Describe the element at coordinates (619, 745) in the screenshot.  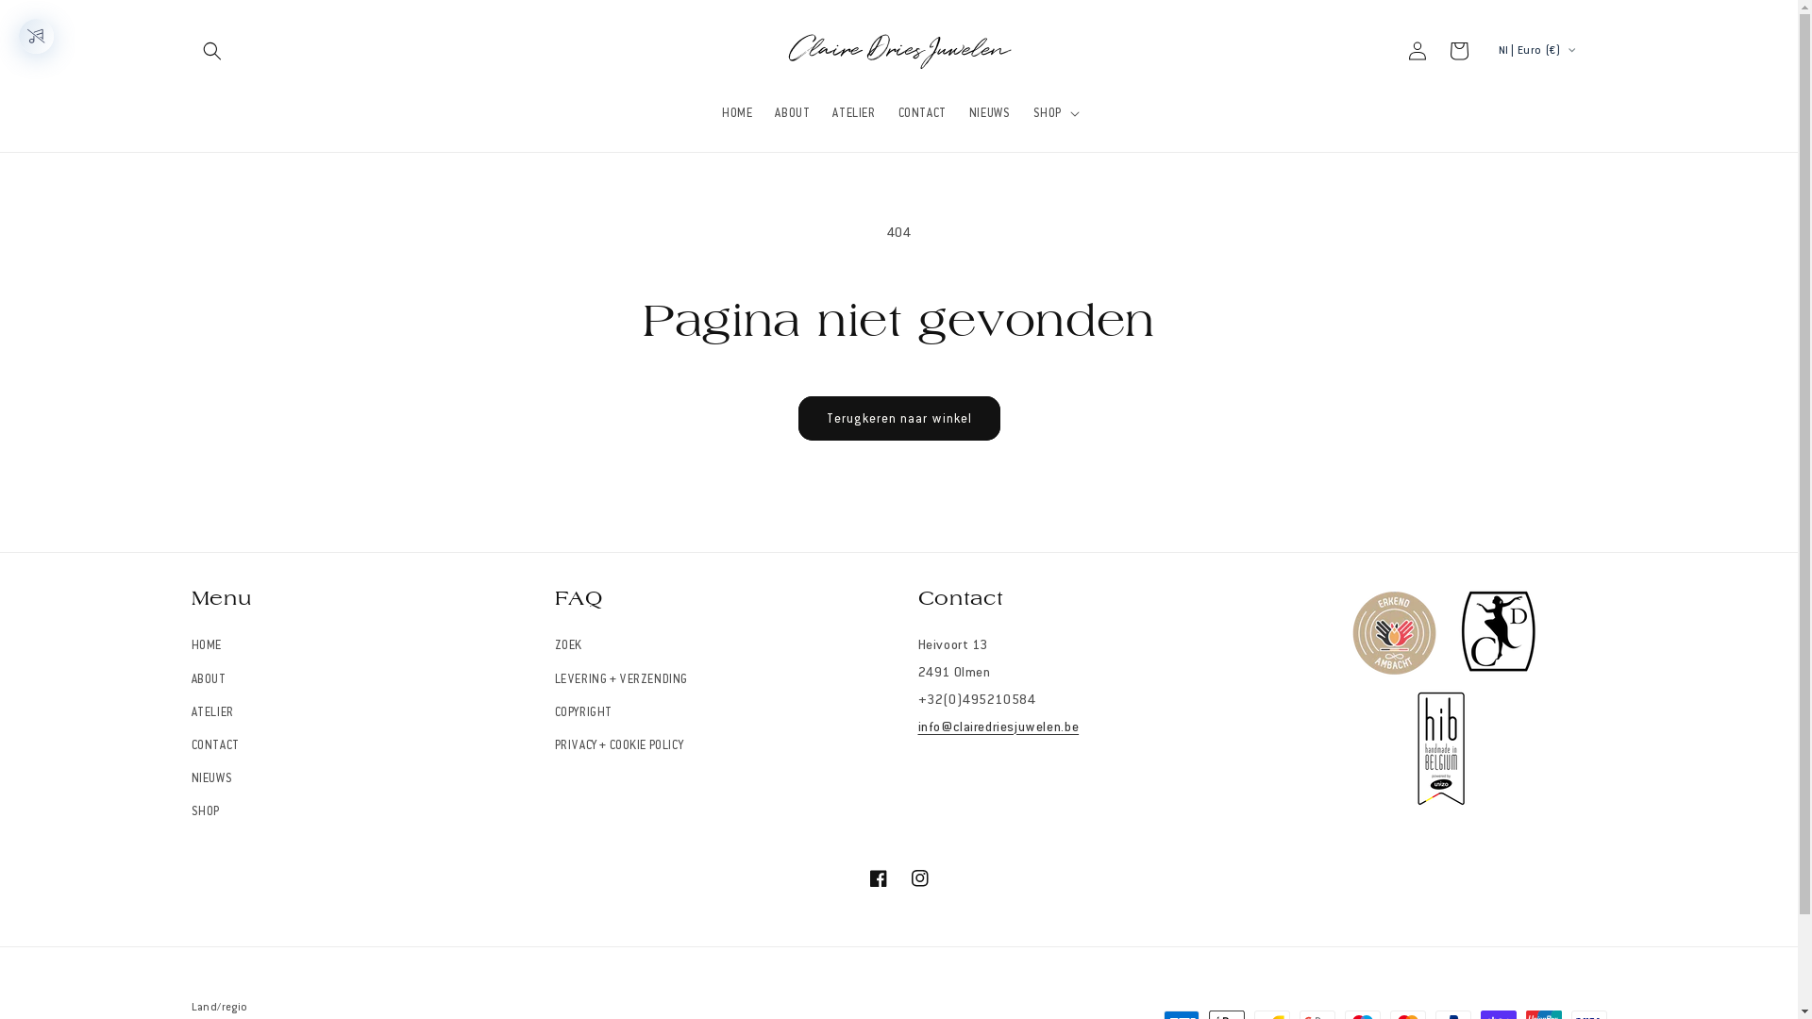
I see `PRIVACY + COOKIE POLICY` at that location.